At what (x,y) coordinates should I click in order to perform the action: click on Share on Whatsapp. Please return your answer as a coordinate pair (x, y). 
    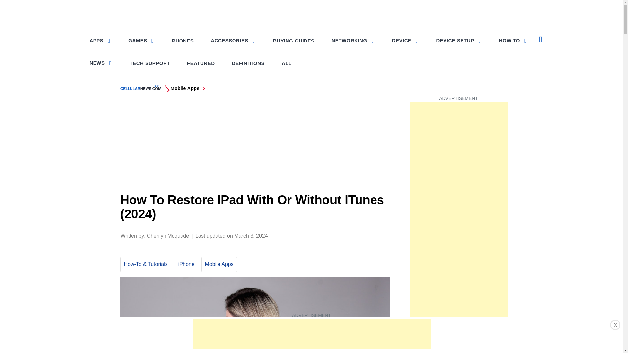
    Looking at the image, I should click on (358, 235).